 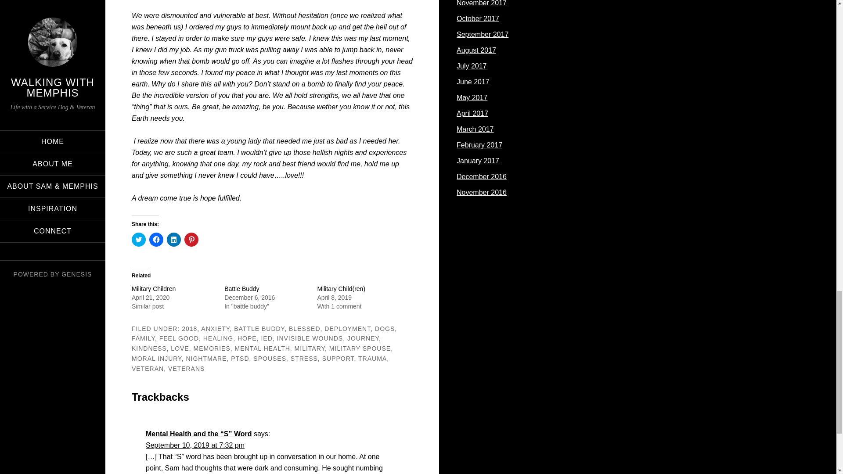 I want to click on Click to share on Facebook, so click(x=156, y=240).